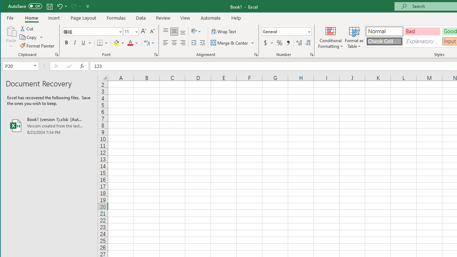  What do you see at coordinates (279, 43) in the screenshot?
I see `Percent Style` at bounding box center [279, 43].